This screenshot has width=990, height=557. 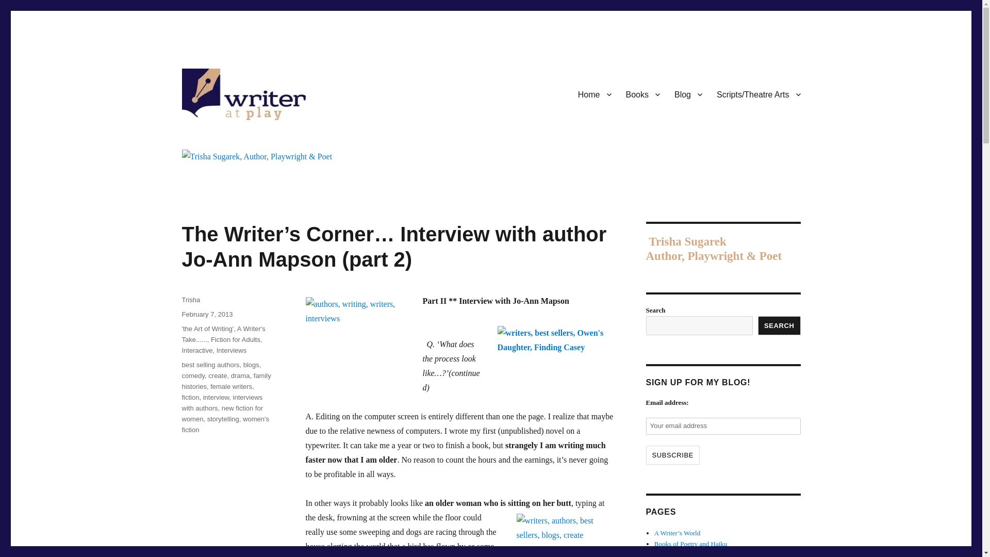 What do you see at coordinates (672, 455) in the screenshot?
I see `Subscribe` at bounding box center [672, 455].